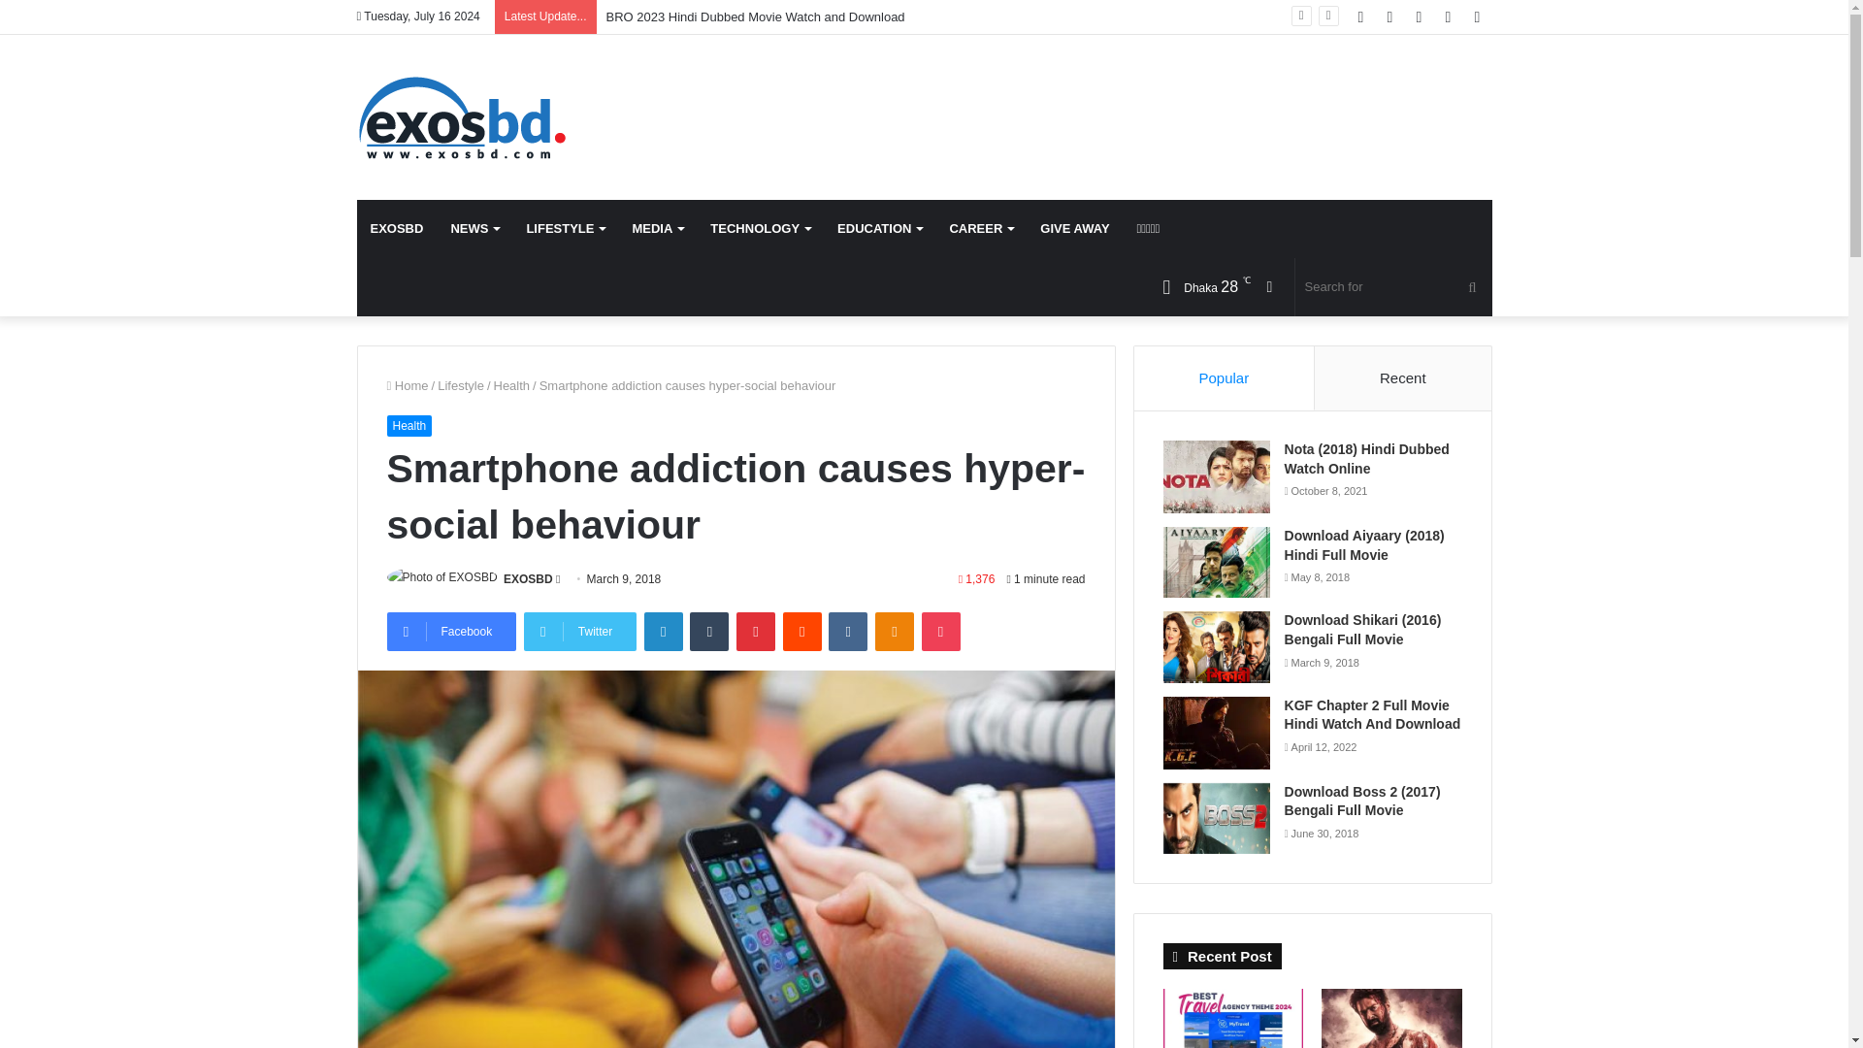 The width and height of the screenshot is (1863, 1048). I want to click on Search for, so click(1393, 287).